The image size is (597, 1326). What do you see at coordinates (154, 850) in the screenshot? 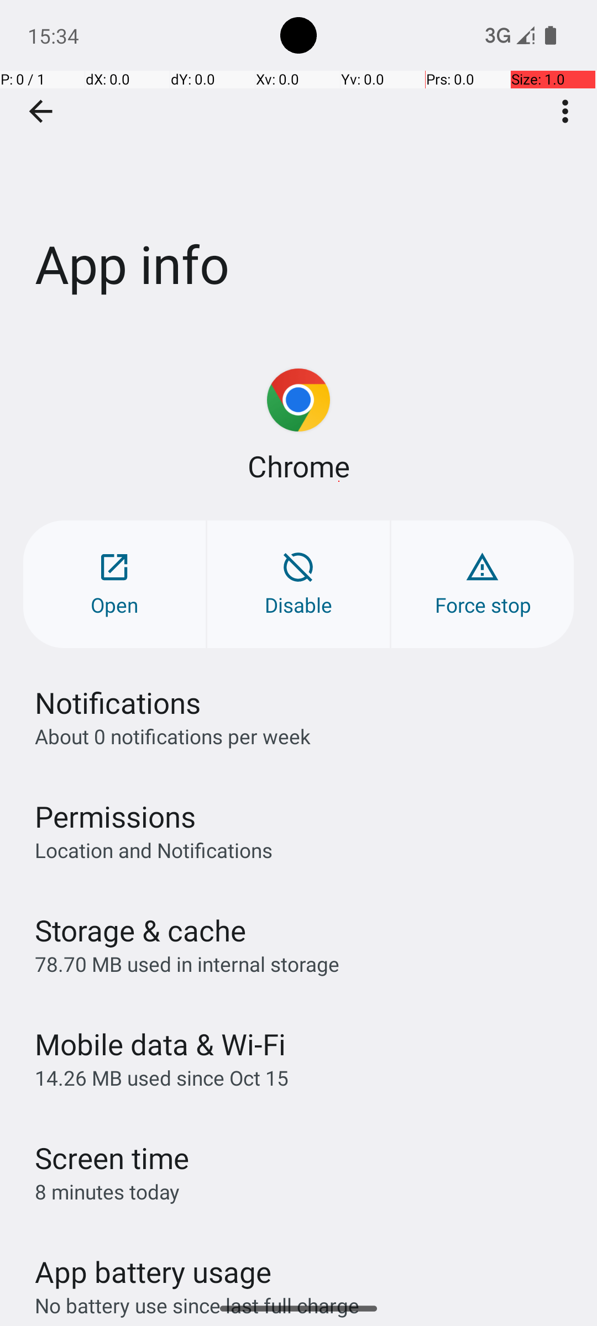
I see `Location and Notifications` at bounding box center [154, 850].